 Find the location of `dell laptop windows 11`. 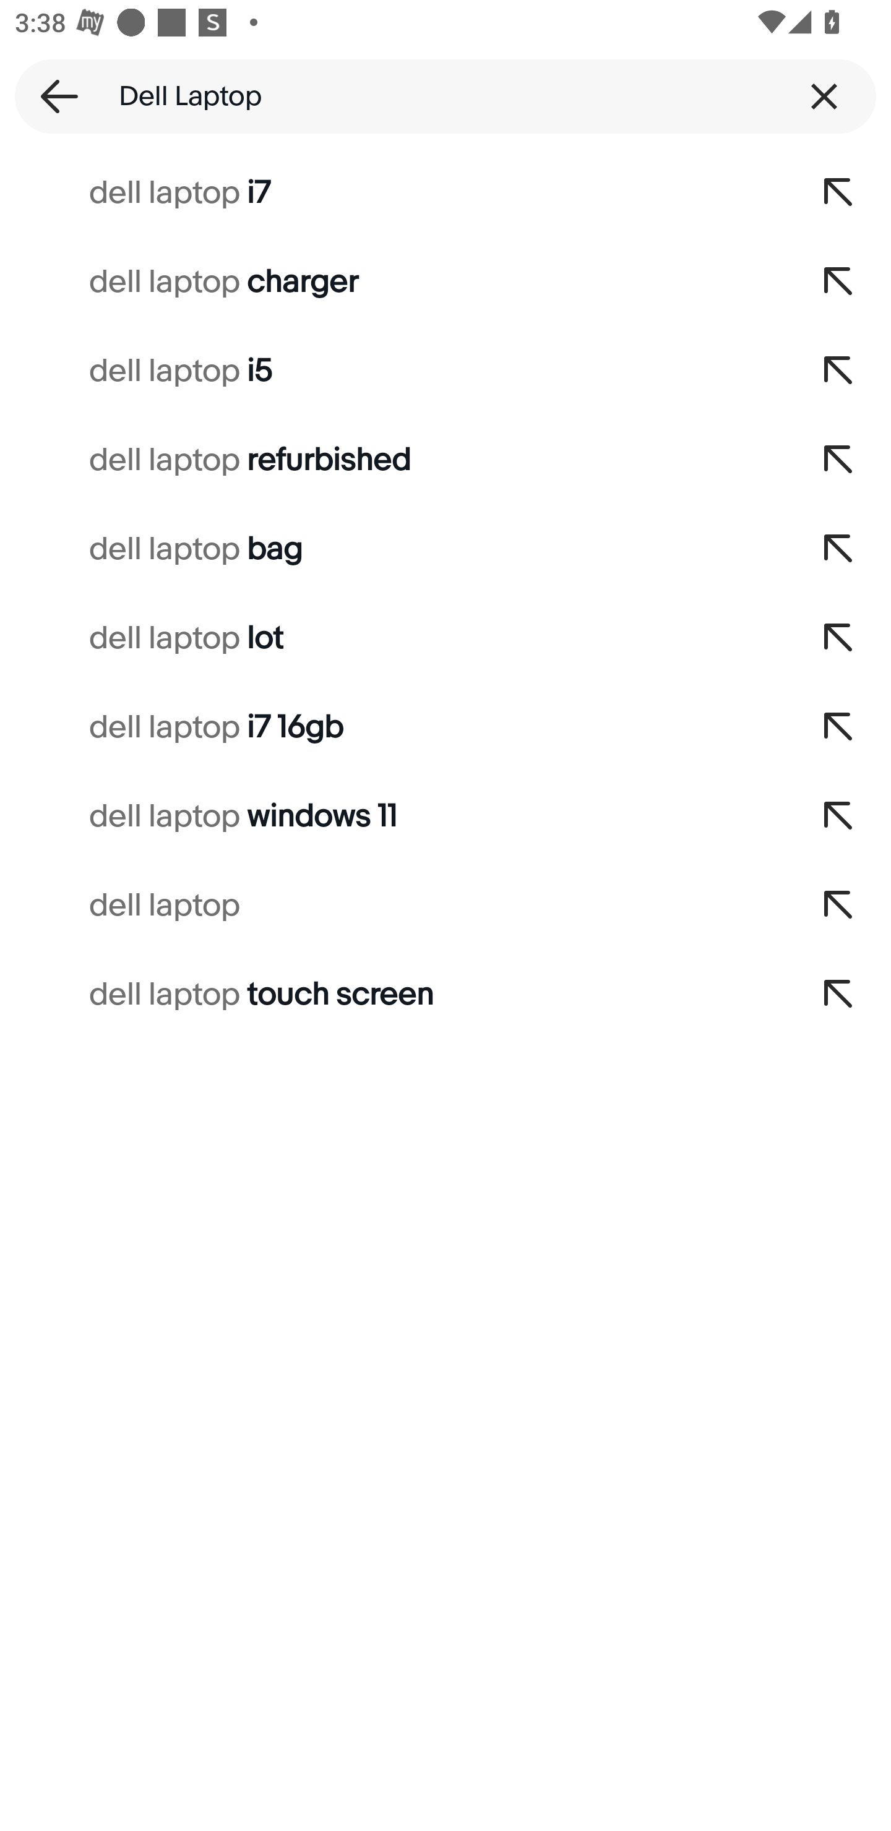

dell laptop windows 11 is located at coordinates (394, 817).